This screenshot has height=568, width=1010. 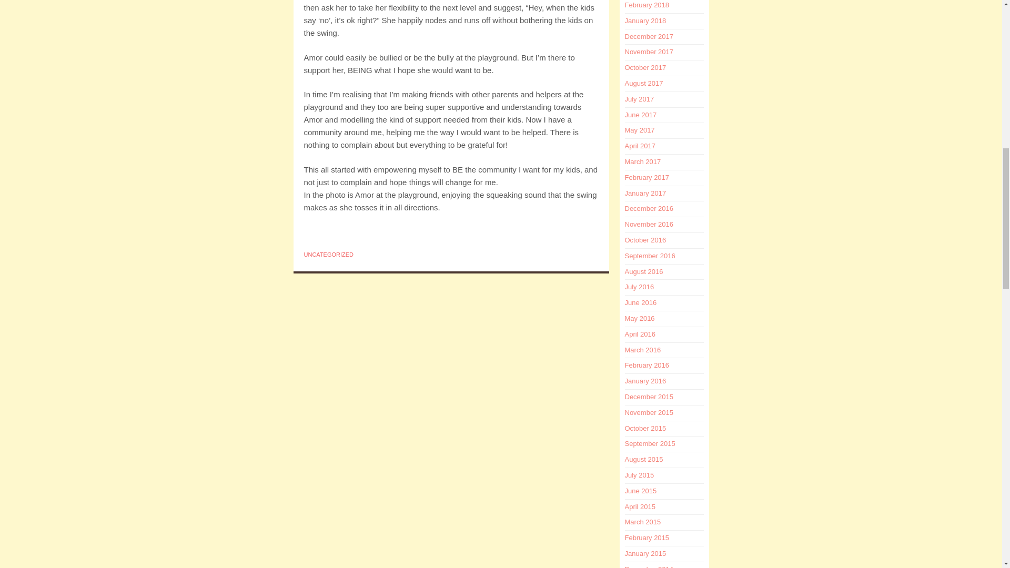 I want to click on August 2017, so click(x=644, y=83).